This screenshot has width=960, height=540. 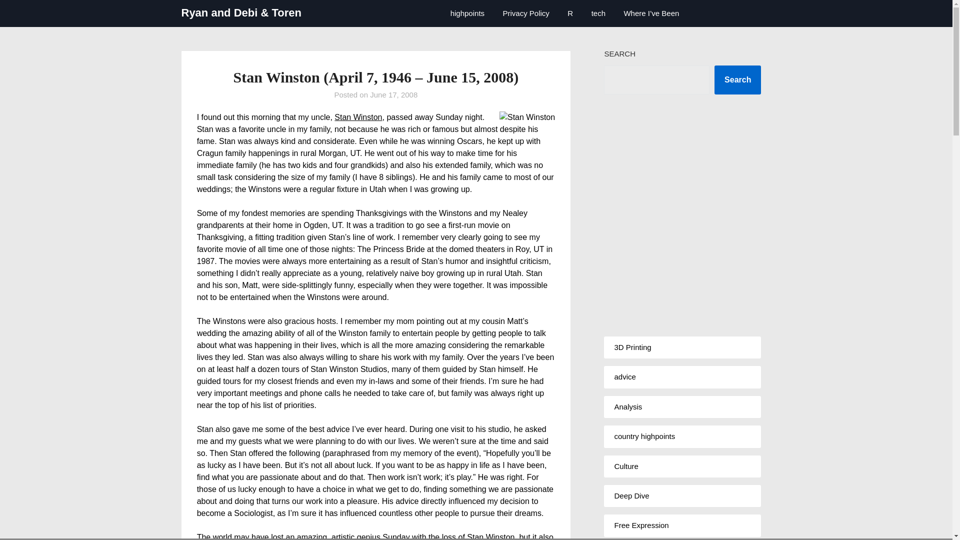 What do you see at coordinates (626, 466) in the screenshot?
I see `Culture` at bounding box center [626, 466].